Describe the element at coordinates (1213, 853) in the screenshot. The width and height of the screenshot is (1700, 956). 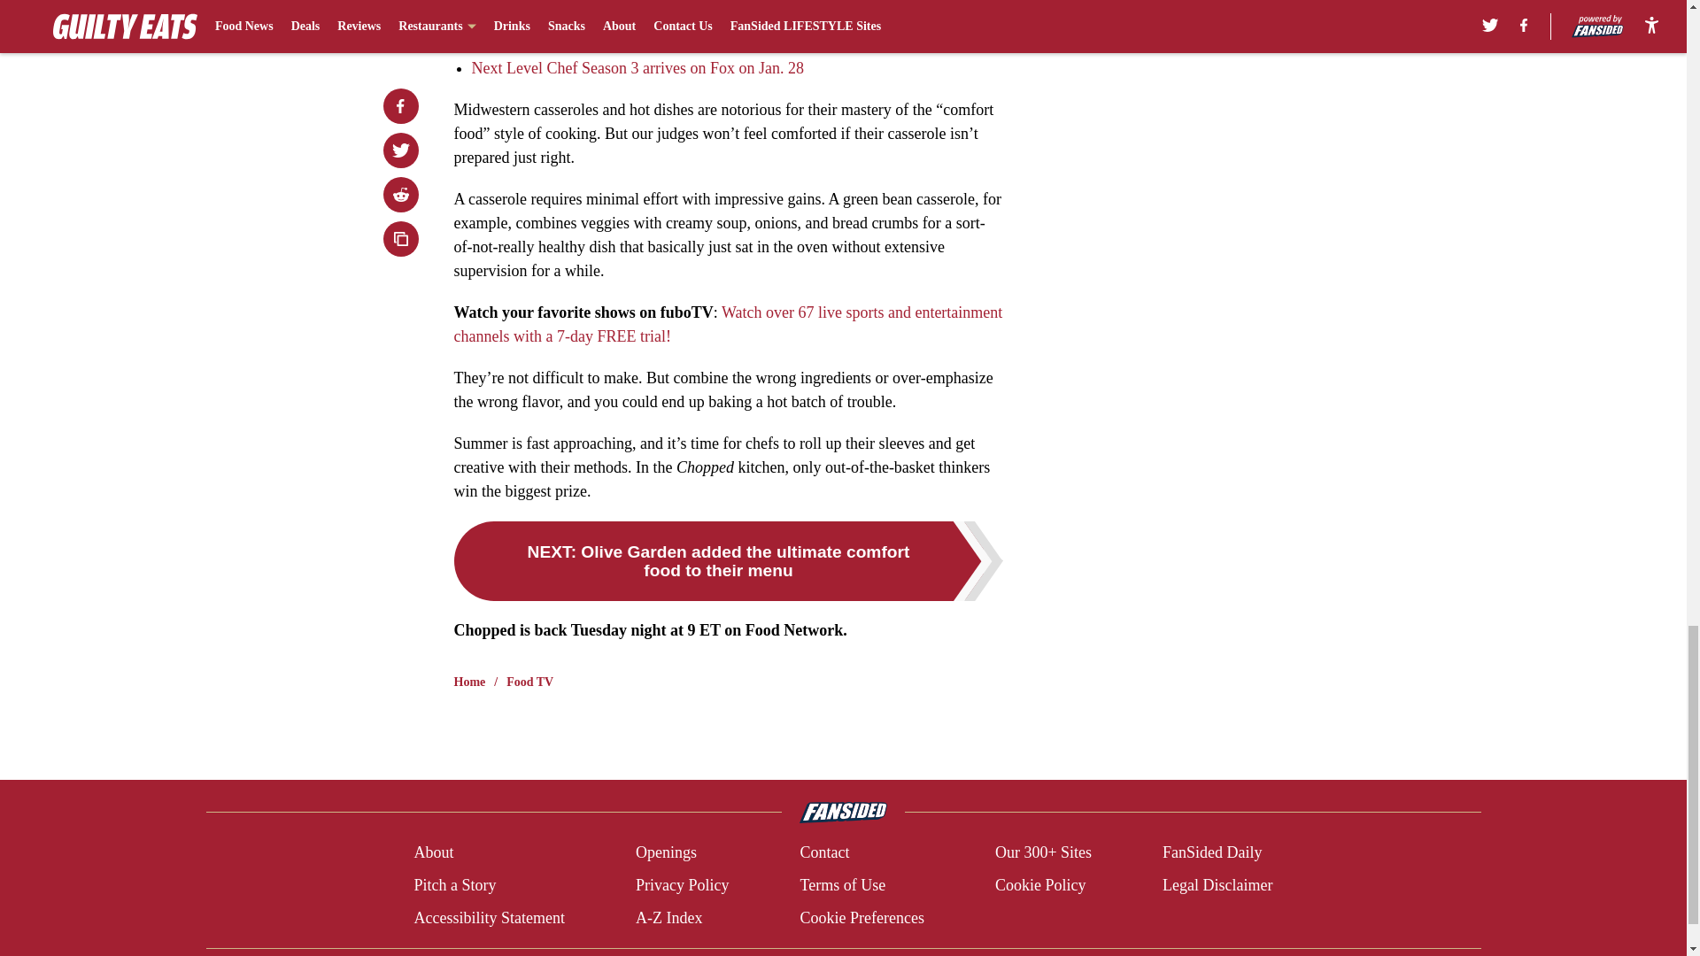
I see `FanSided Daily` at that location.